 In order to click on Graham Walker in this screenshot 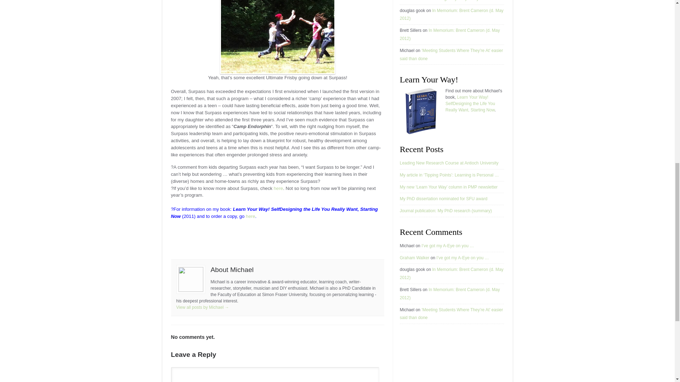, I will do `click(414, 1)`.